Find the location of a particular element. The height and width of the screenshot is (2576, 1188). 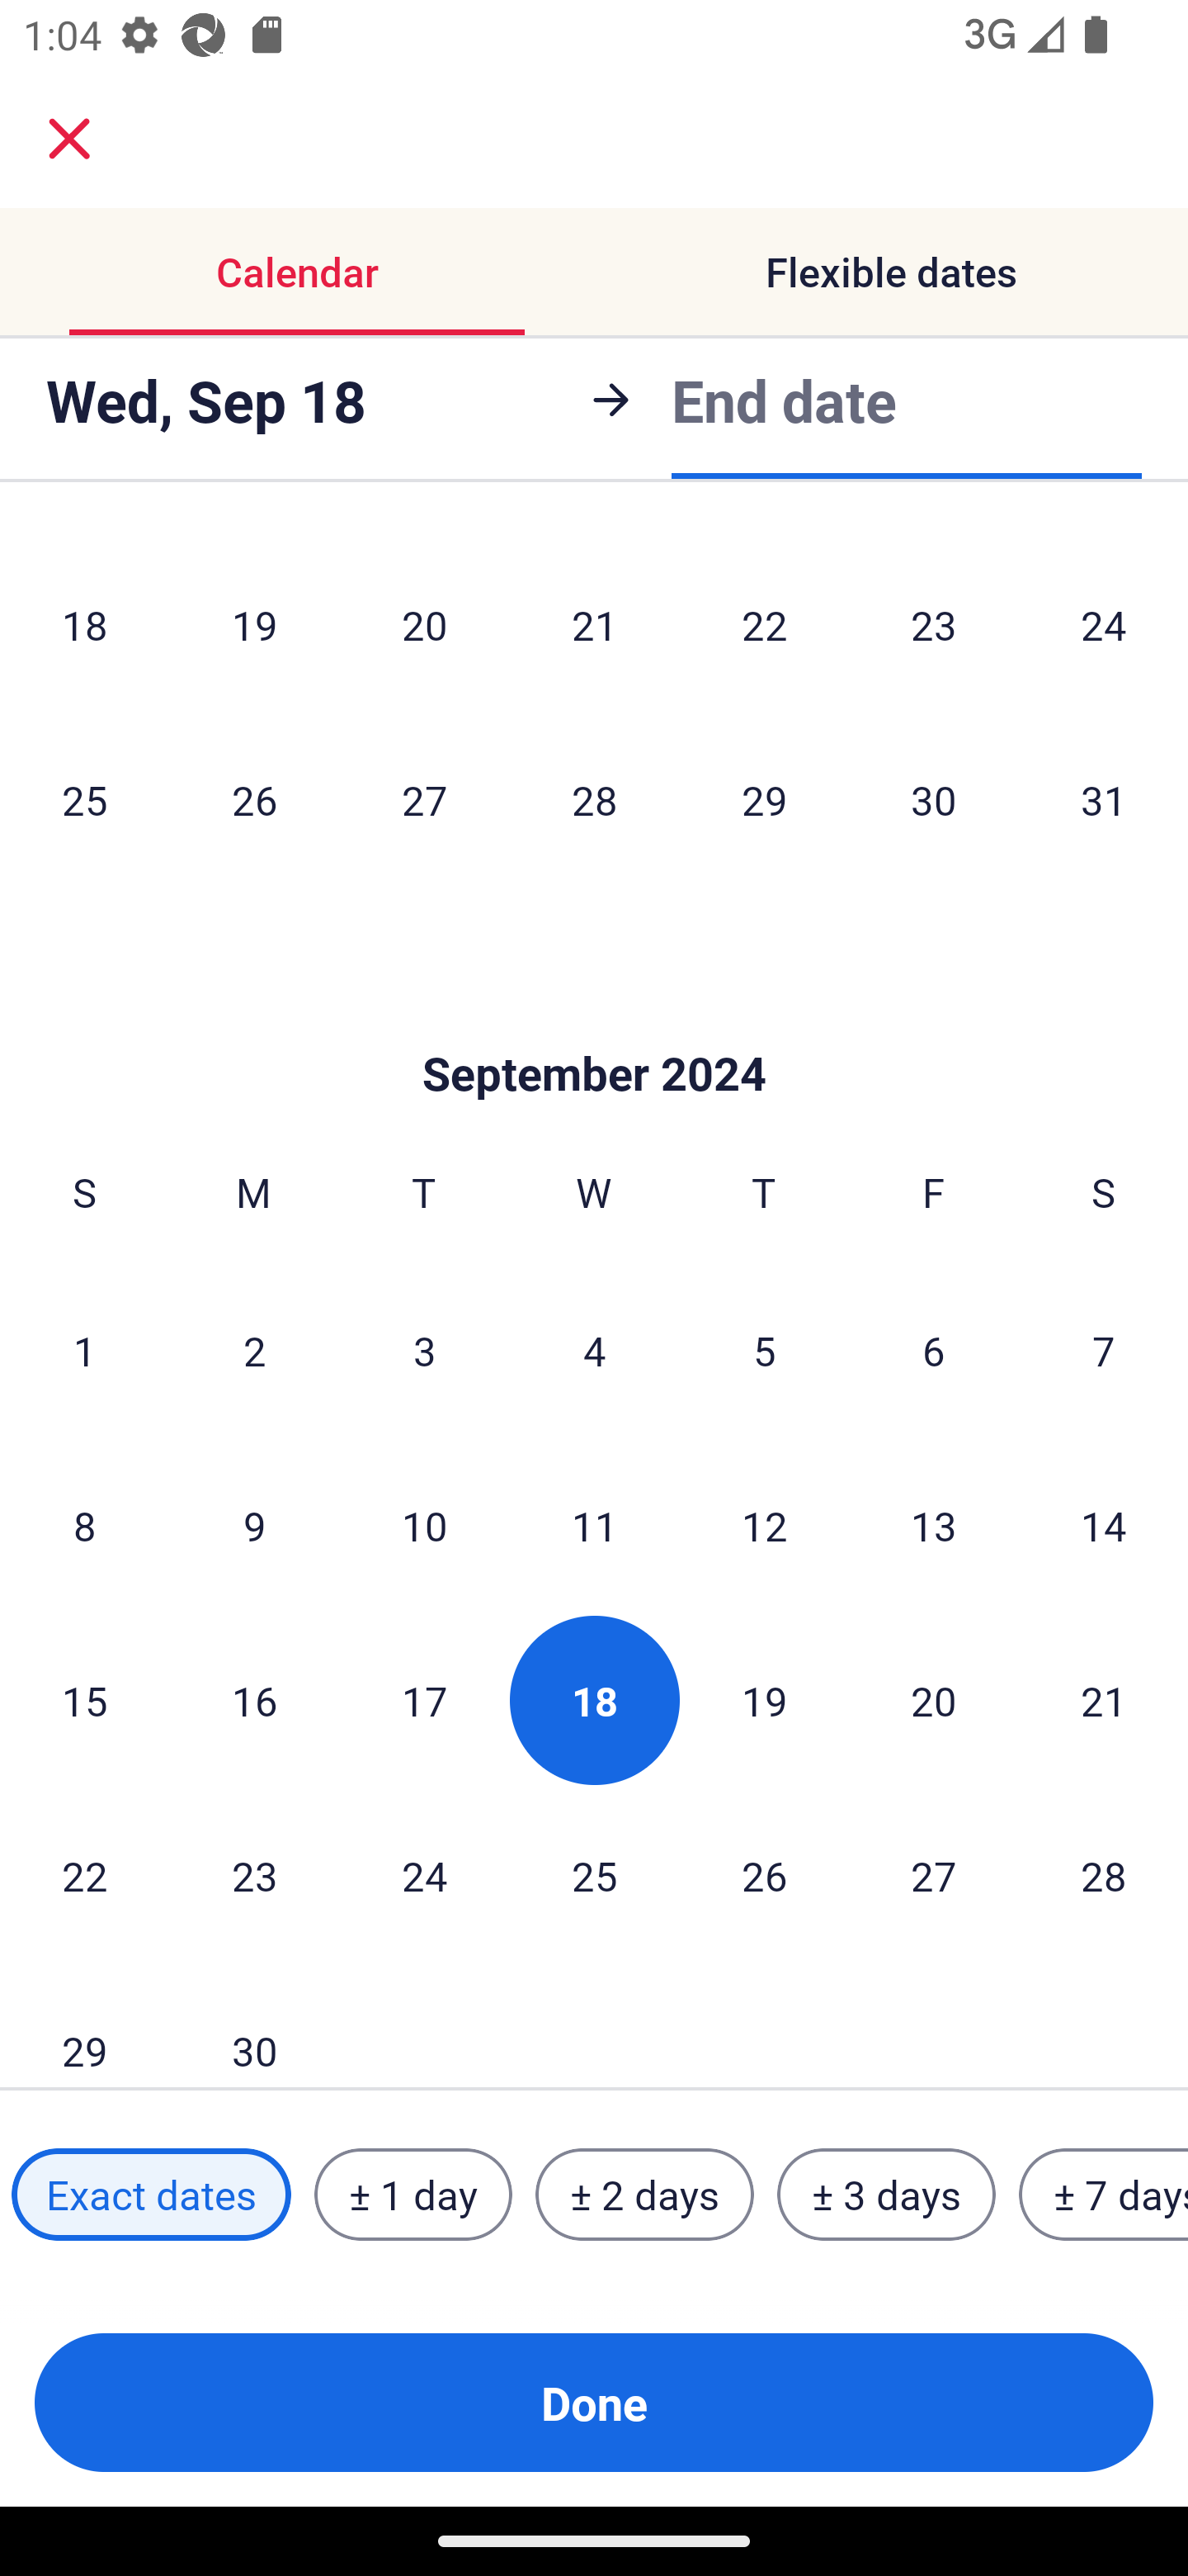

21 Saturday, September 21, 2024 is located at coordinates (1104, 1700).